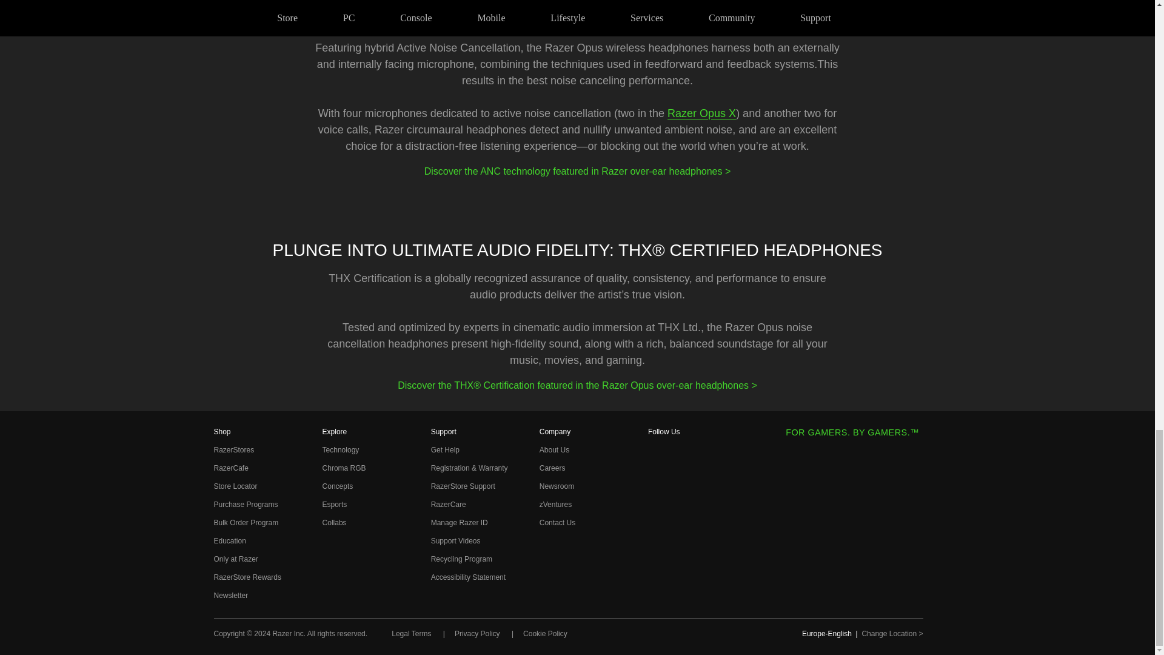 This screenshot has height=655, width=1164. What do you see at coordinates (701, 113) in the screenshot?
I see `Razer Opus X` at bounding box center [701, 113].